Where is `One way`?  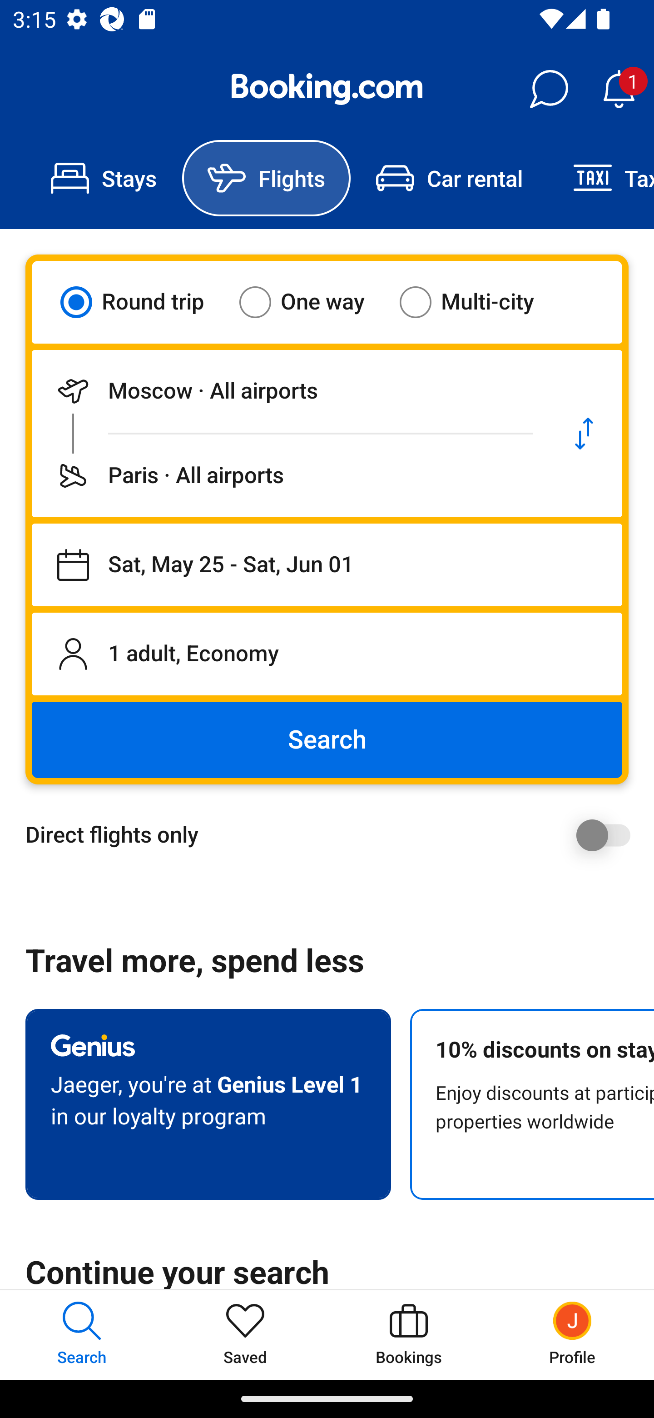 One way is located at coordinates (313, 302).